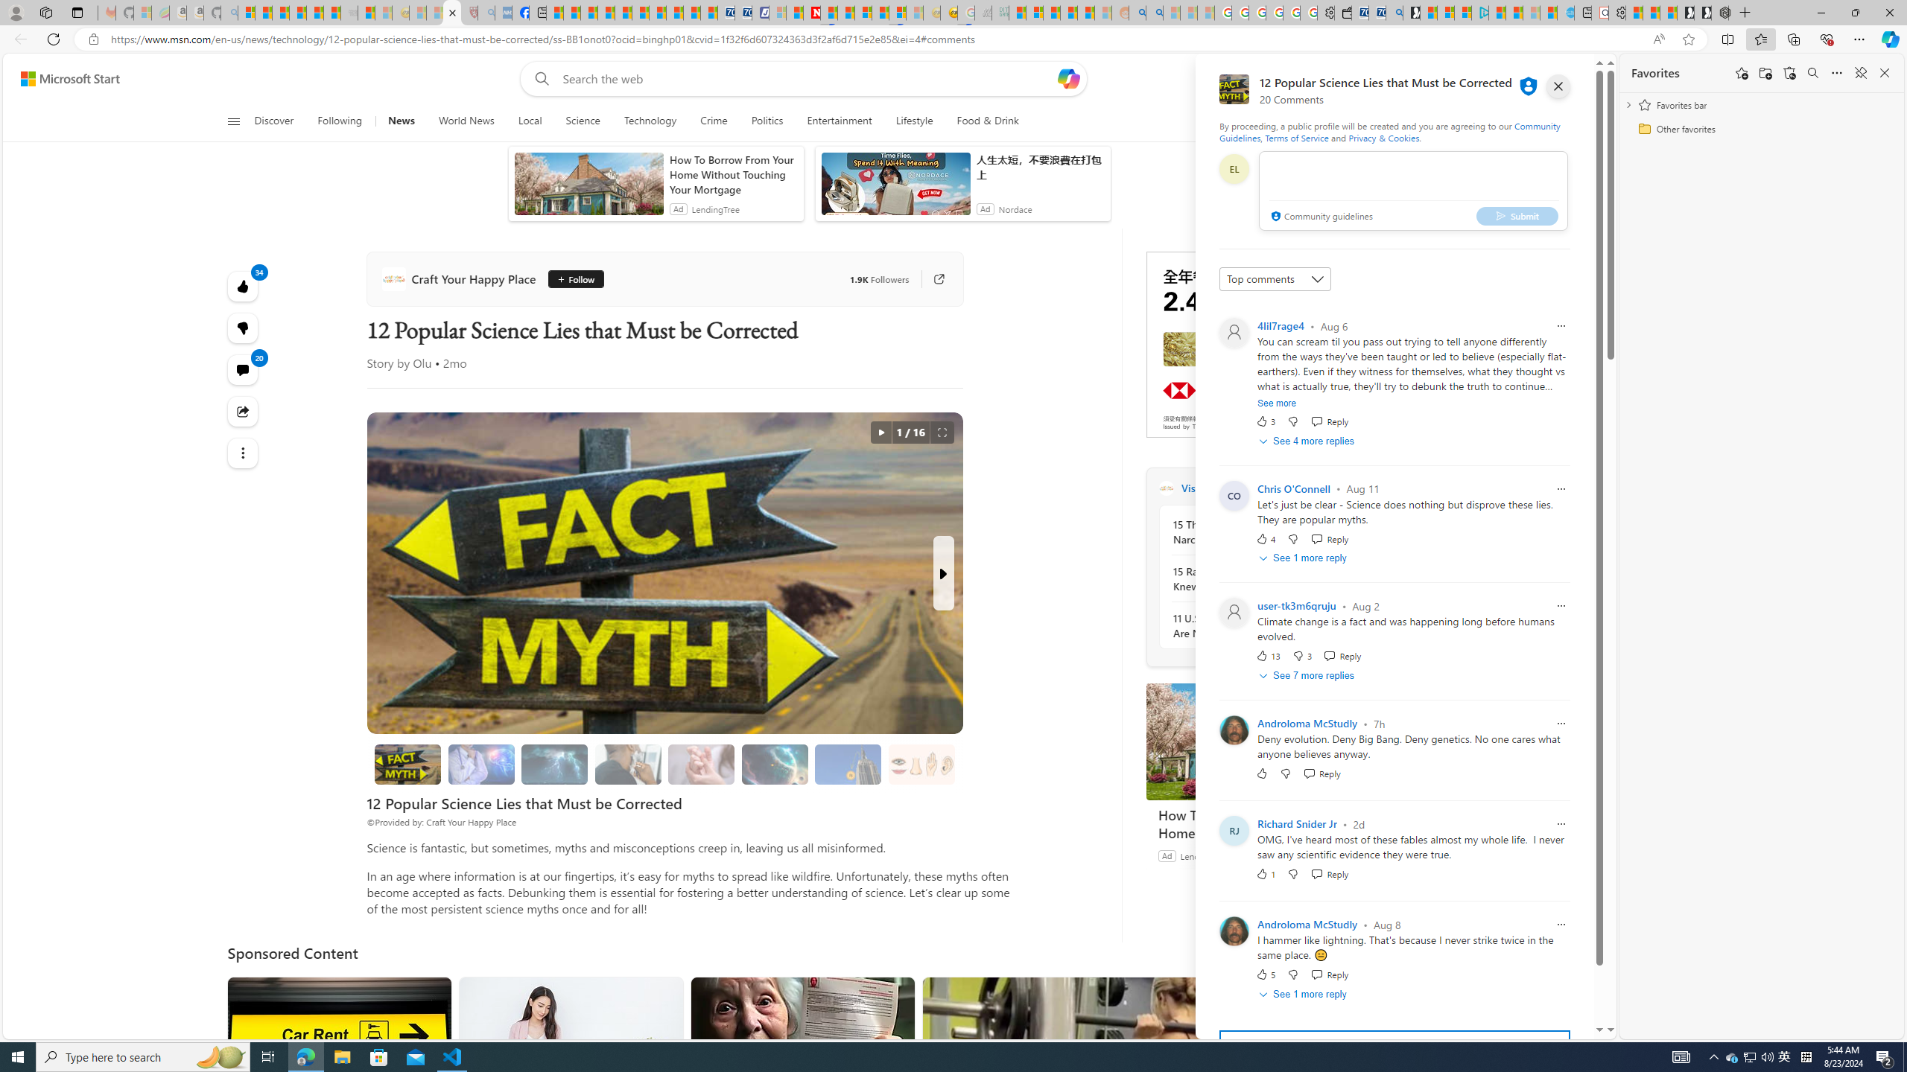  I want to click on 4lil7rage4, so click(1281, 325).